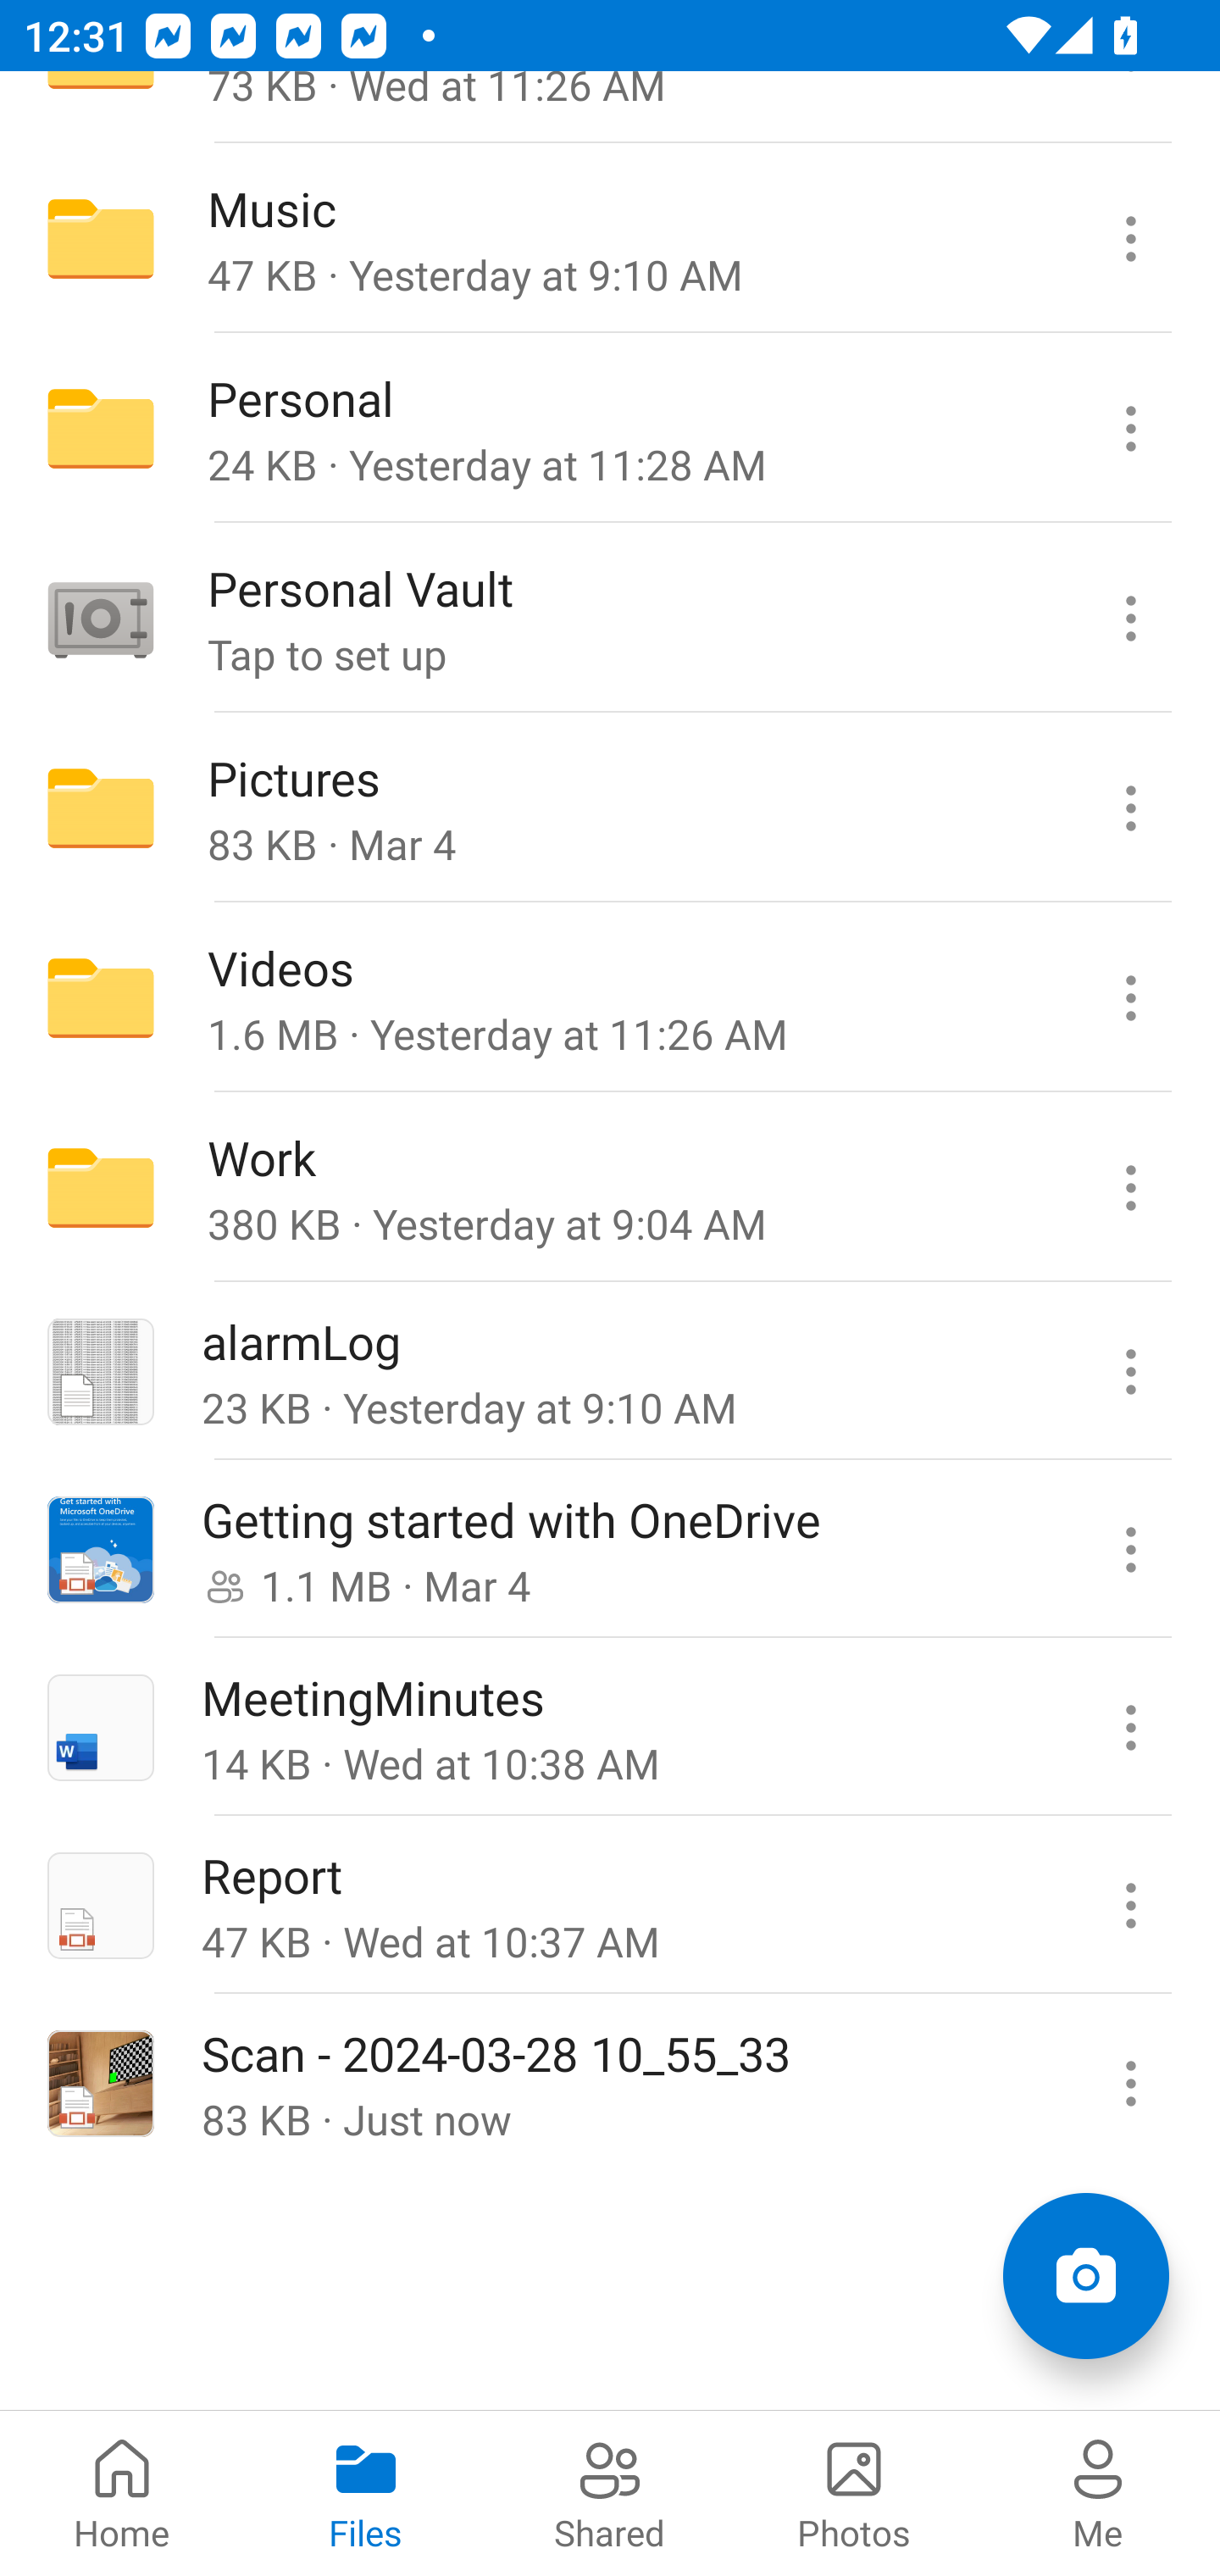  I want to click on Personal commands, so click(1130, 429).